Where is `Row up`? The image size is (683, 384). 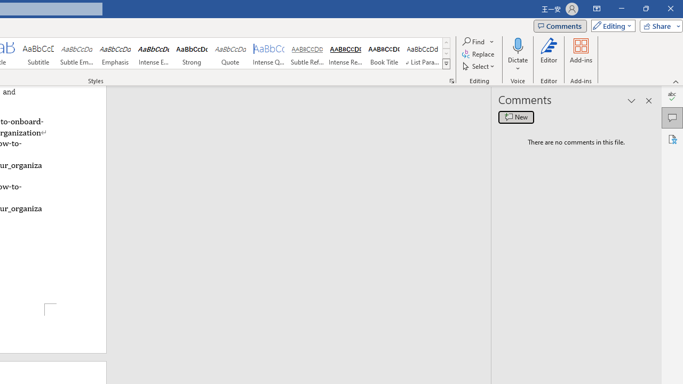
Row up is located at coordinates (446, 43).